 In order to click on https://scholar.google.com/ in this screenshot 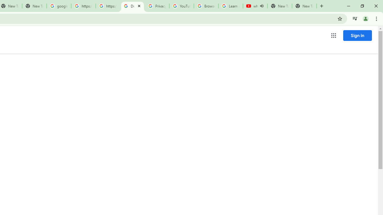, I will do `click(83, 6)`.